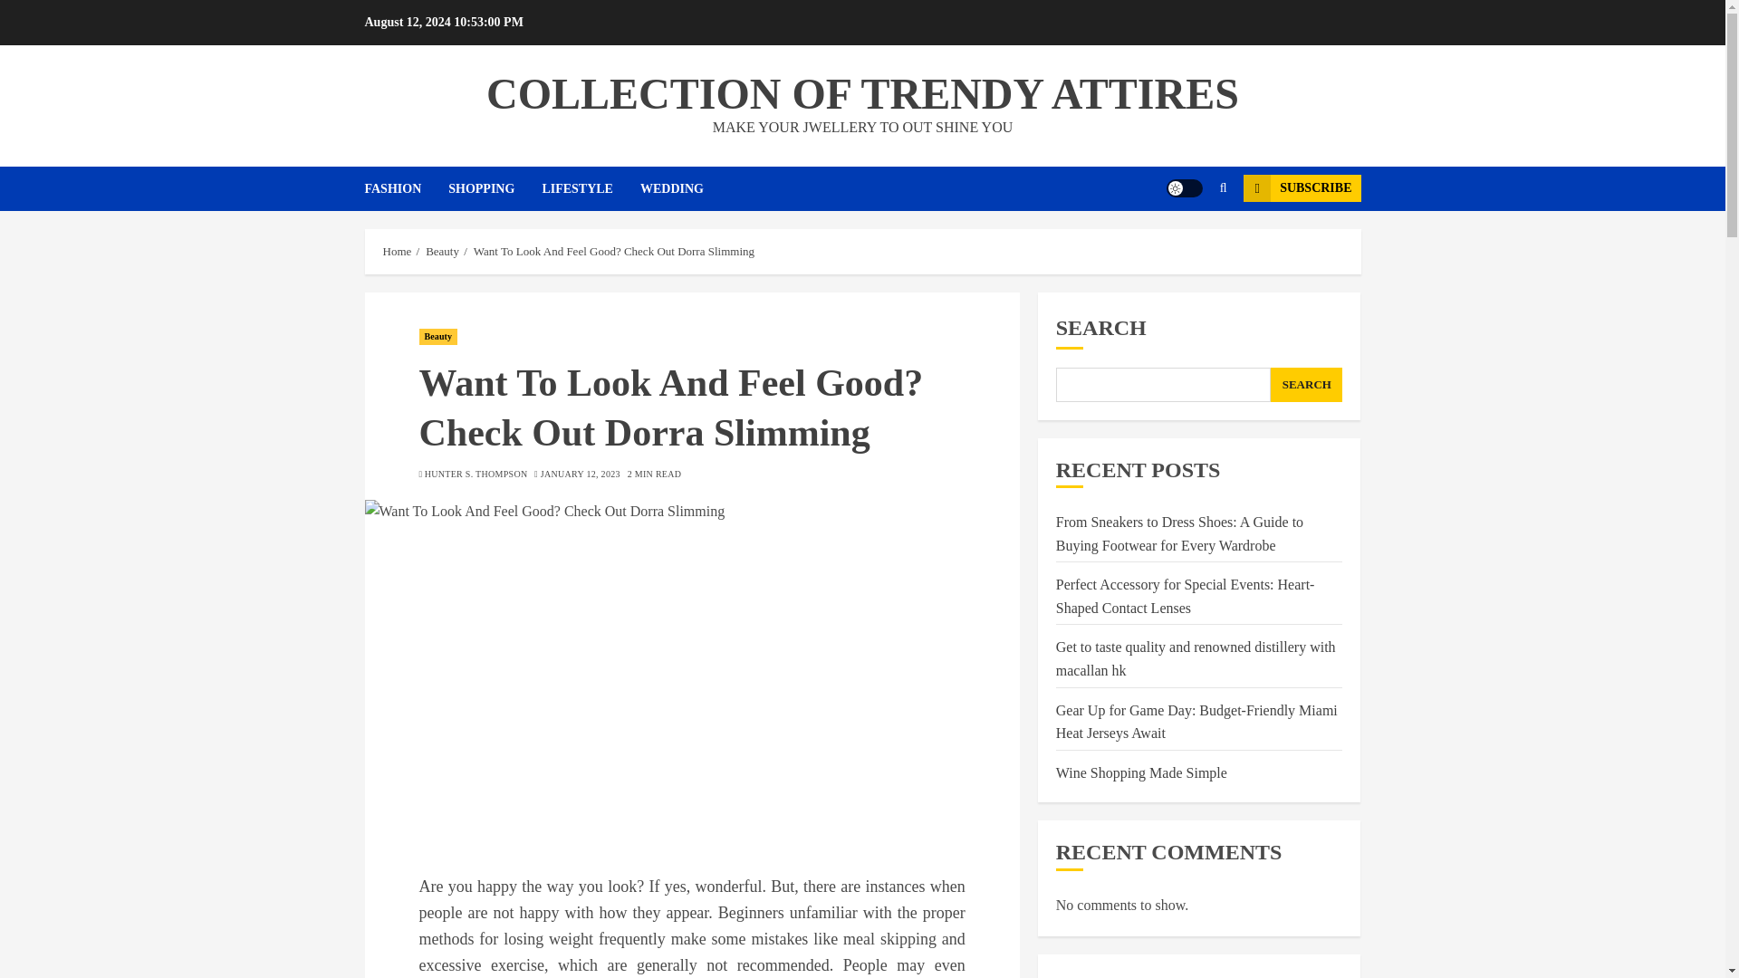 Image resolution: width=1739 pixels, height=978 pixels. Describe the element at coordinates (437, 337) in the screenshot. I see `Beauty` at that location.